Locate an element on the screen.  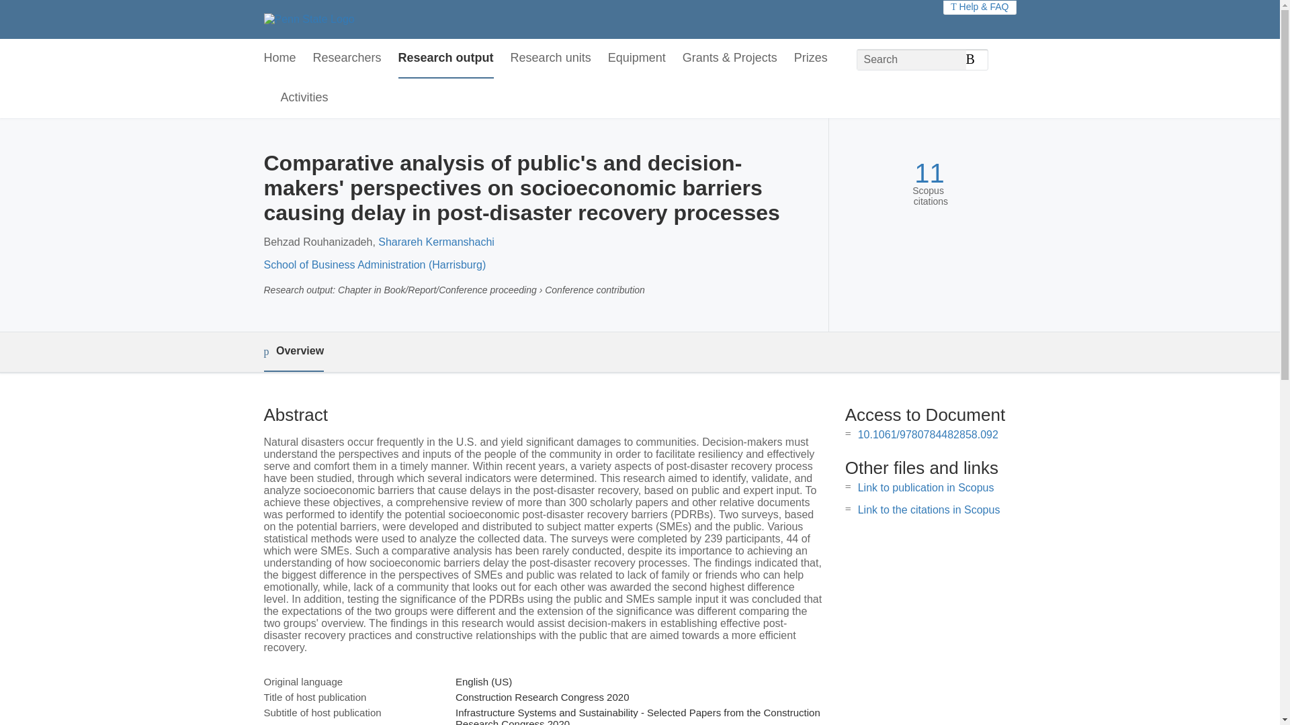
Research output is located at coordinates (446, 58).